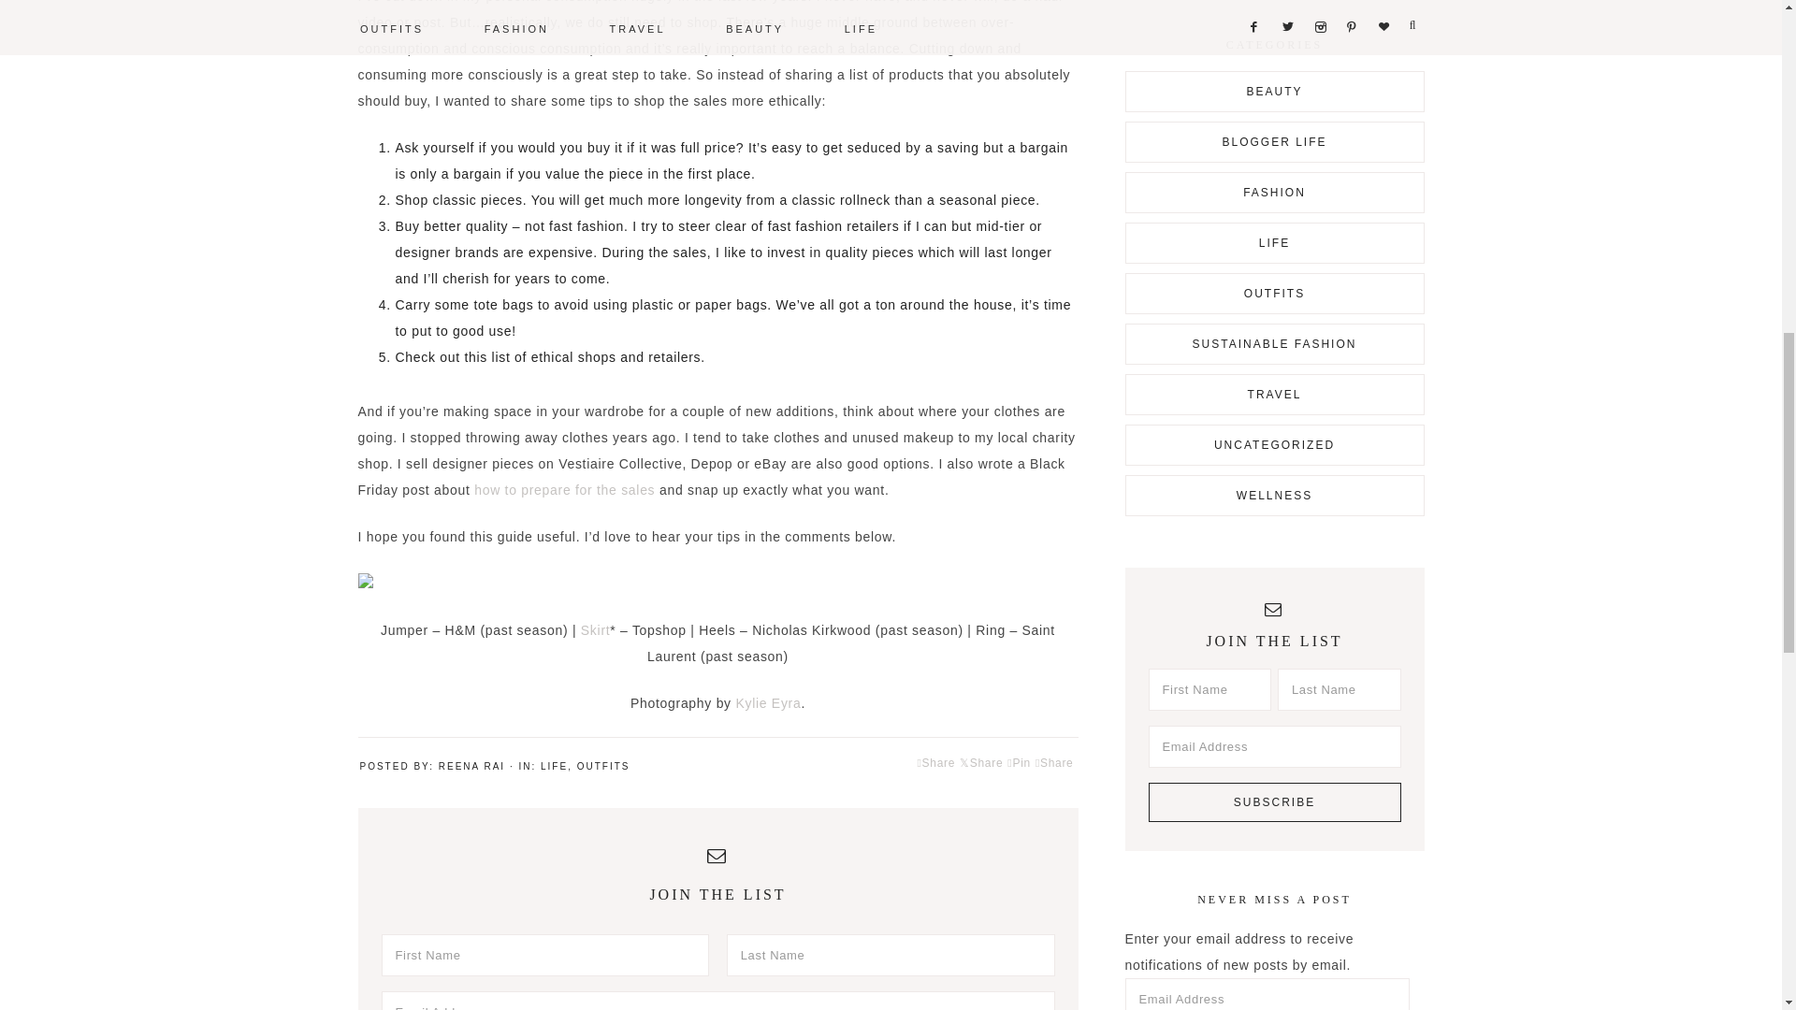 This screenshot has width=1796, height=1010. I want to click on Share, so click(935, 763).